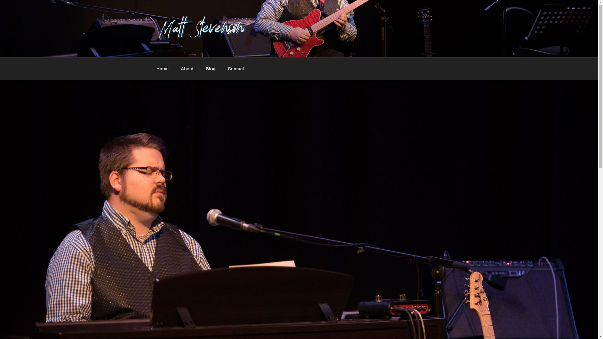 The image size is (603, 339). Describe the element at coordinates (236, 68) in the screenshot. I see `Contact` at that location.